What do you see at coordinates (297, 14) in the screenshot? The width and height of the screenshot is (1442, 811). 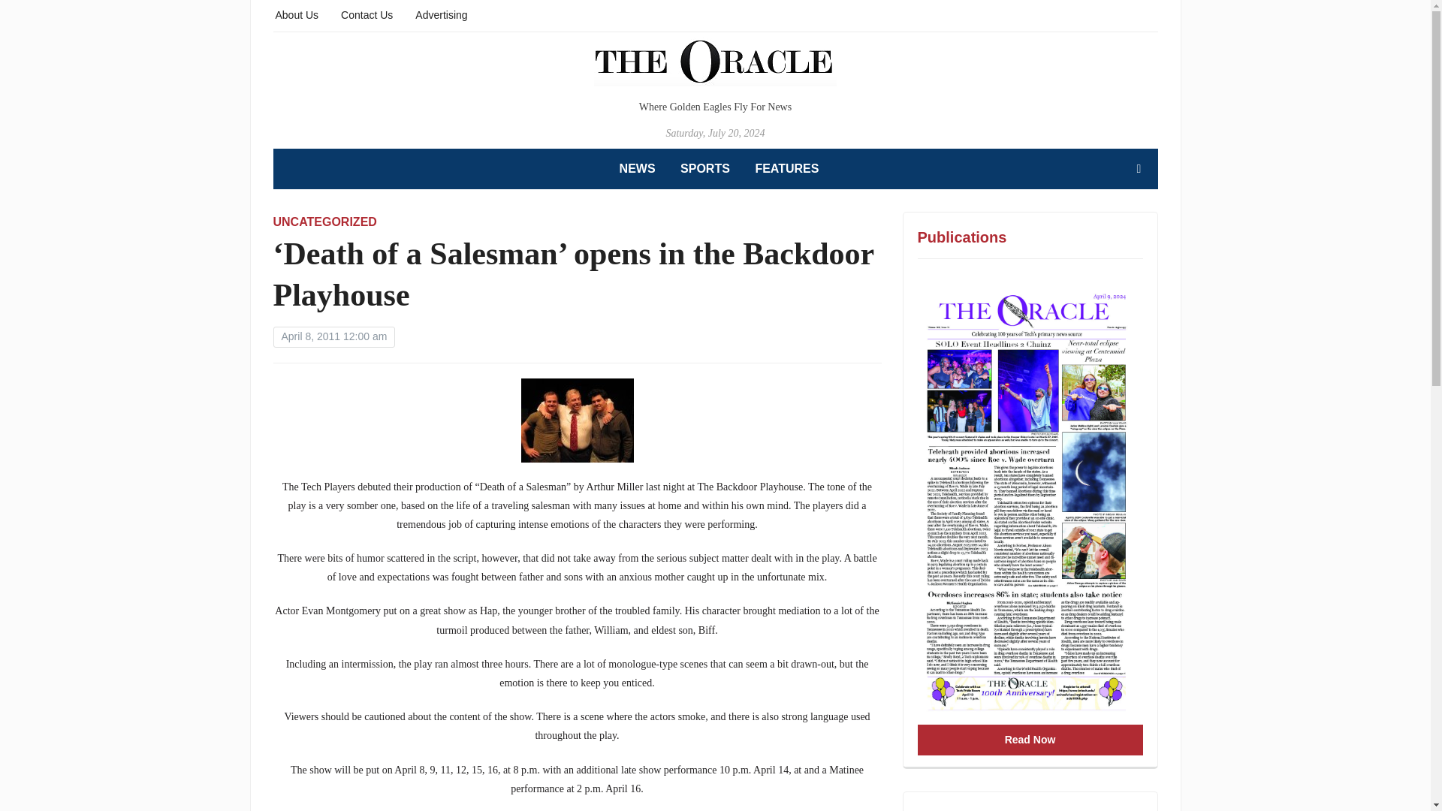 I see `About Us` at bounding box center [297, 14].